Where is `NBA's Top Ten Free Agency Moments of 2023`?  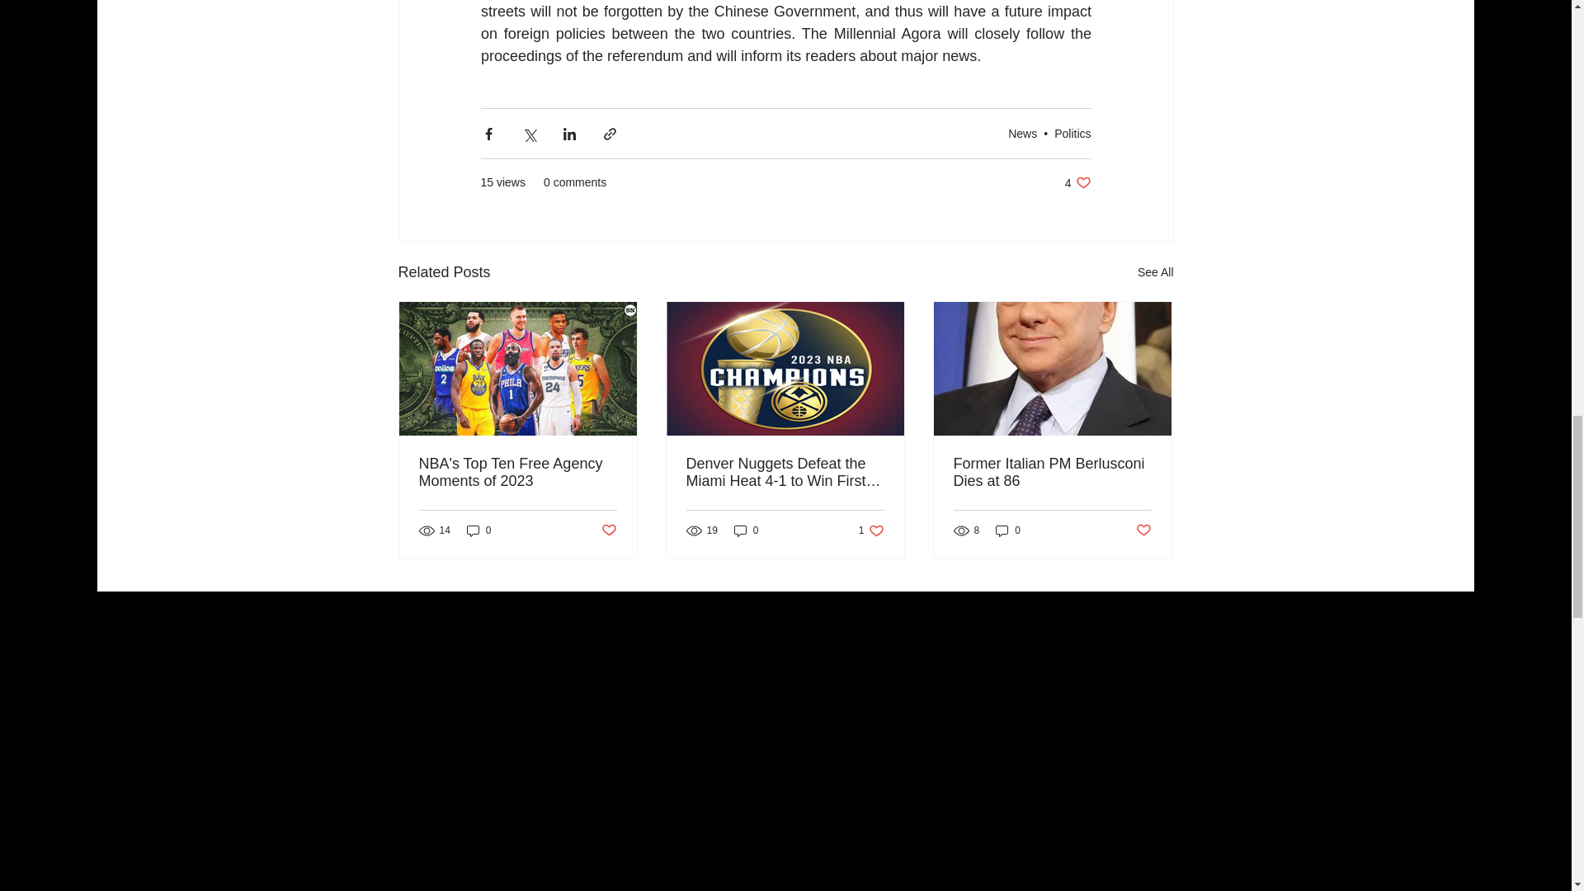
NBA's Top Ten Free Agency Moments of 2023 is located at coordinates (518, 472).